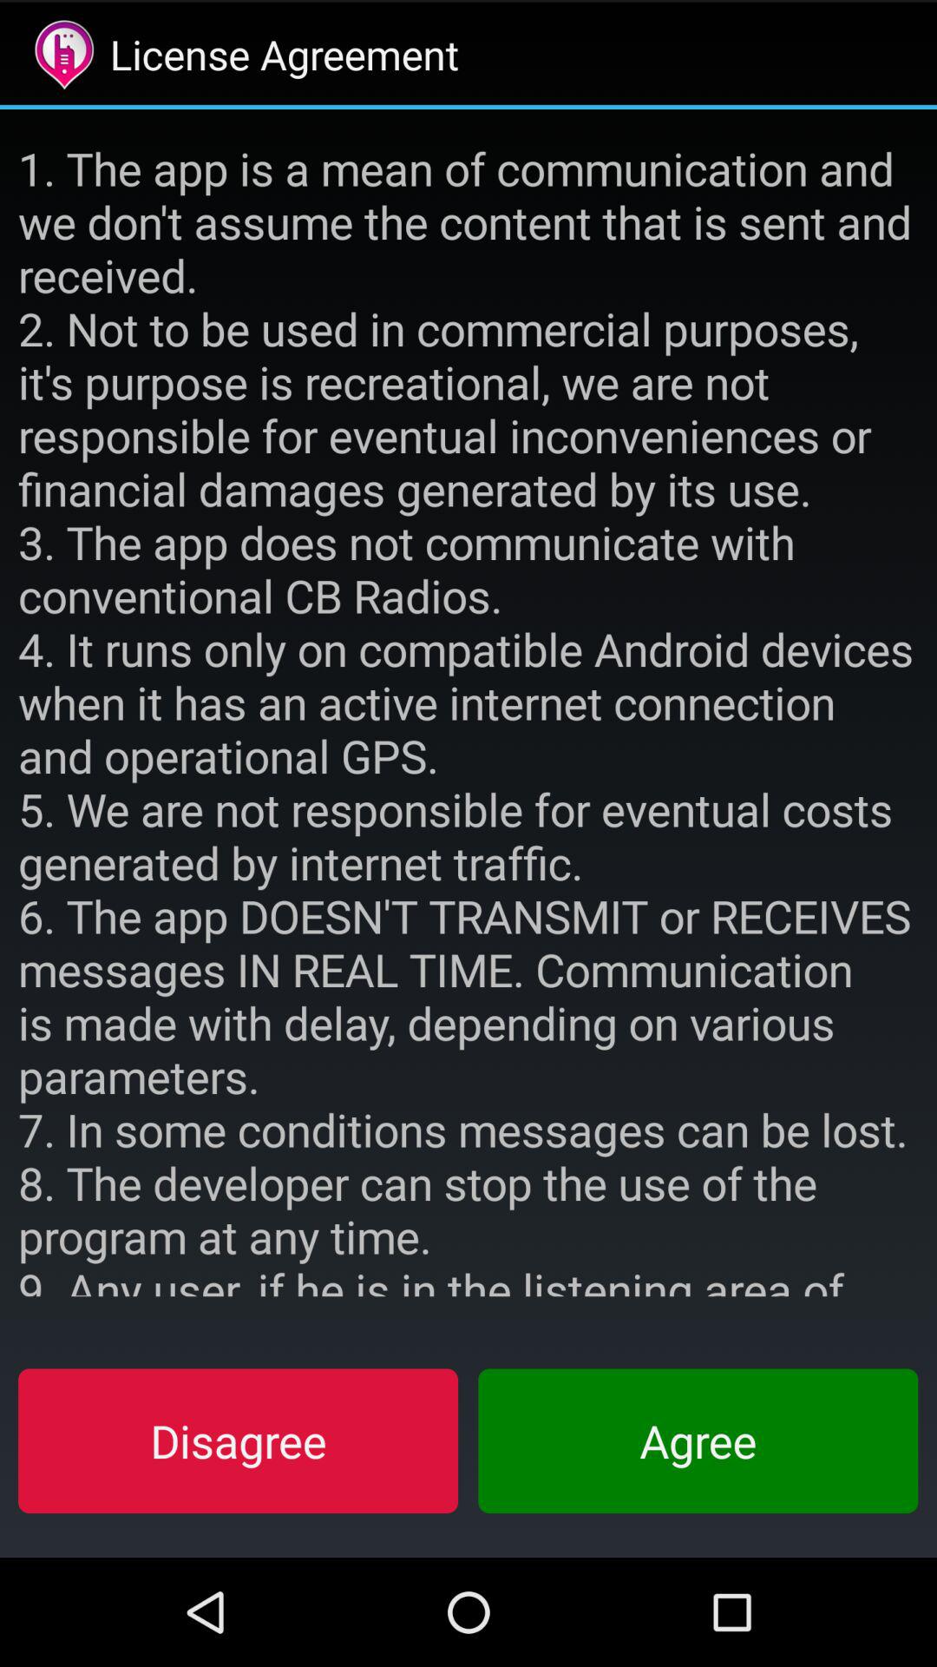  Describe the element at coordinates (238, 1440) in the screenshot. I see `tap item at the bottom left corner` at that location.